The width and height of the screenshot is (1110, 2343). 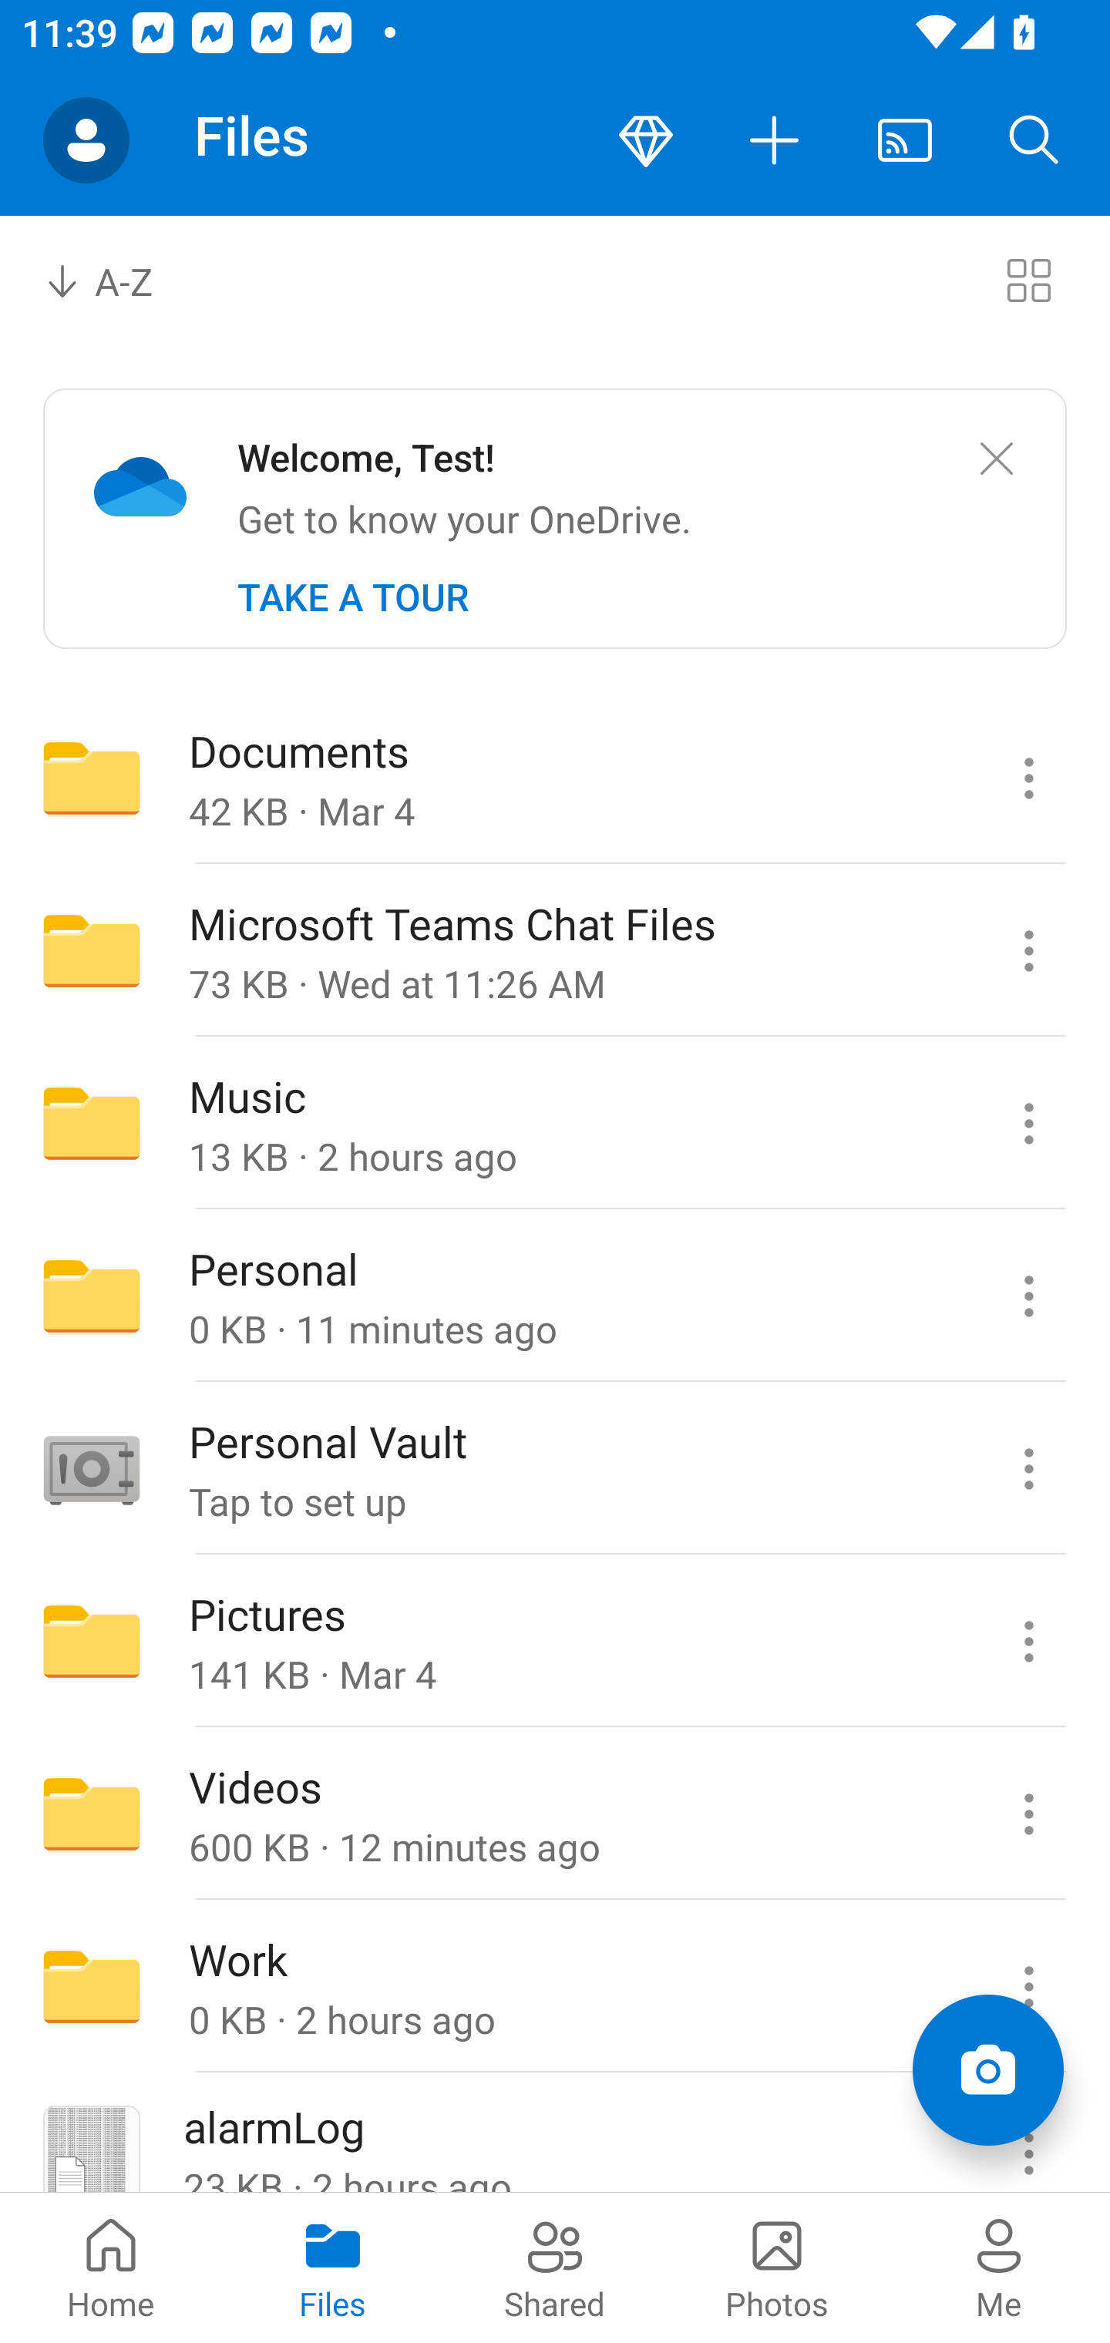 I want to click on Personal Vault commands, so click(x=1028, y=1469).